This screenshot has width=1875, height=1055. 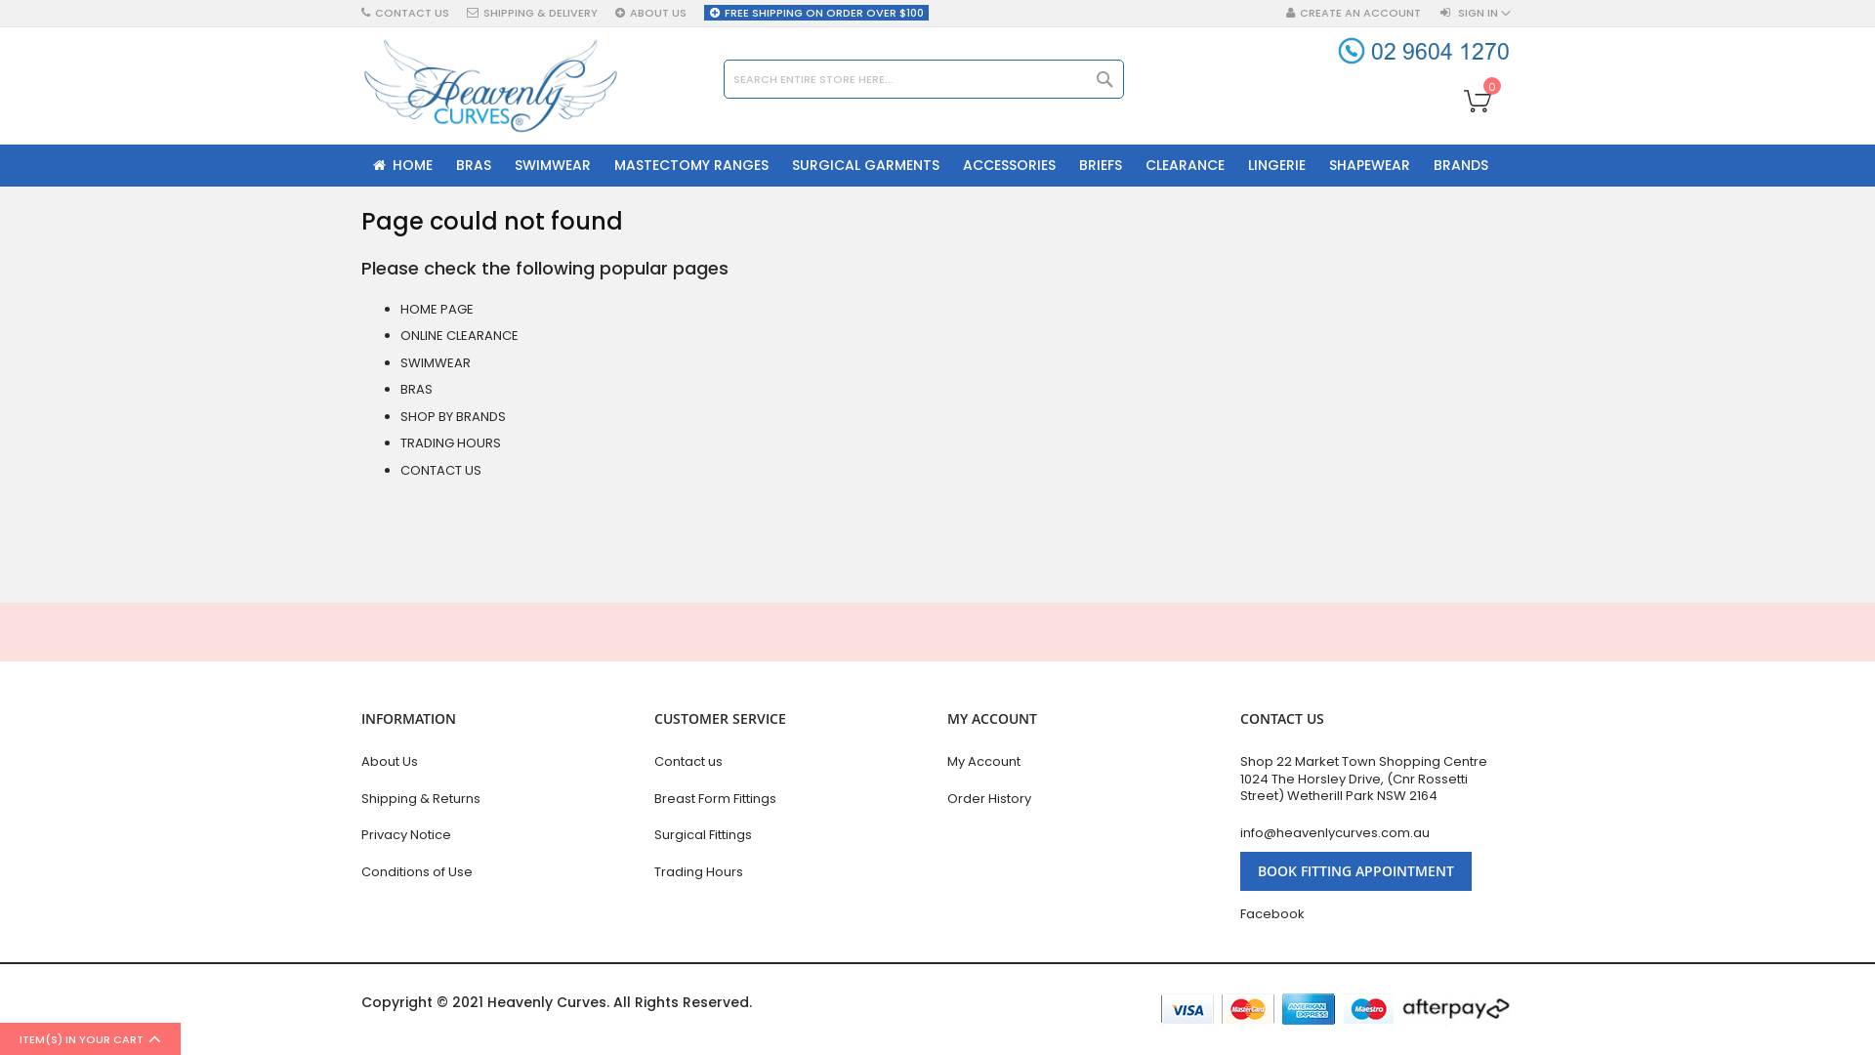 What do you see at coordinates (816, 13) in the screenshot?
I see `FREE SHIPPING ON ORDER OVER $100` at bounding box center [816, 13].